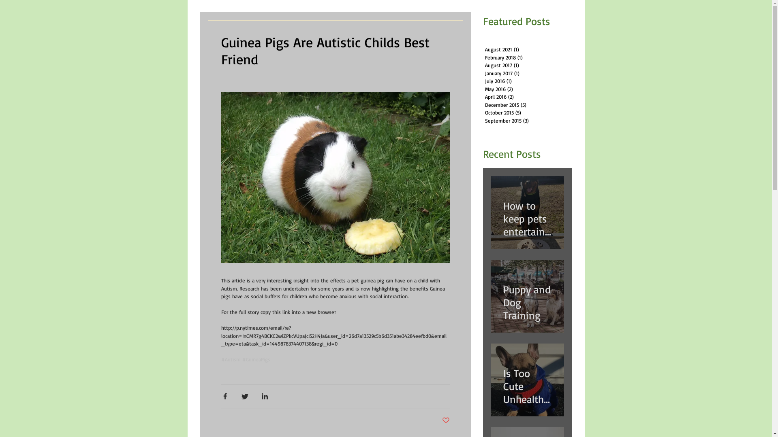  What do you see at coordinates (527, 89) in the screenshot?
I see `May 2016 (2)` at bounding box center [527, 89].